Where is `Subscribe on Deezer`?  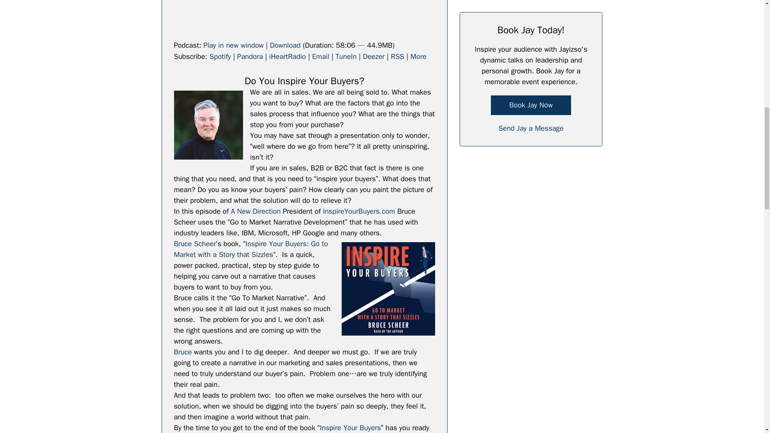
Subscribe on Deezer is located at coordinates (373, 56).